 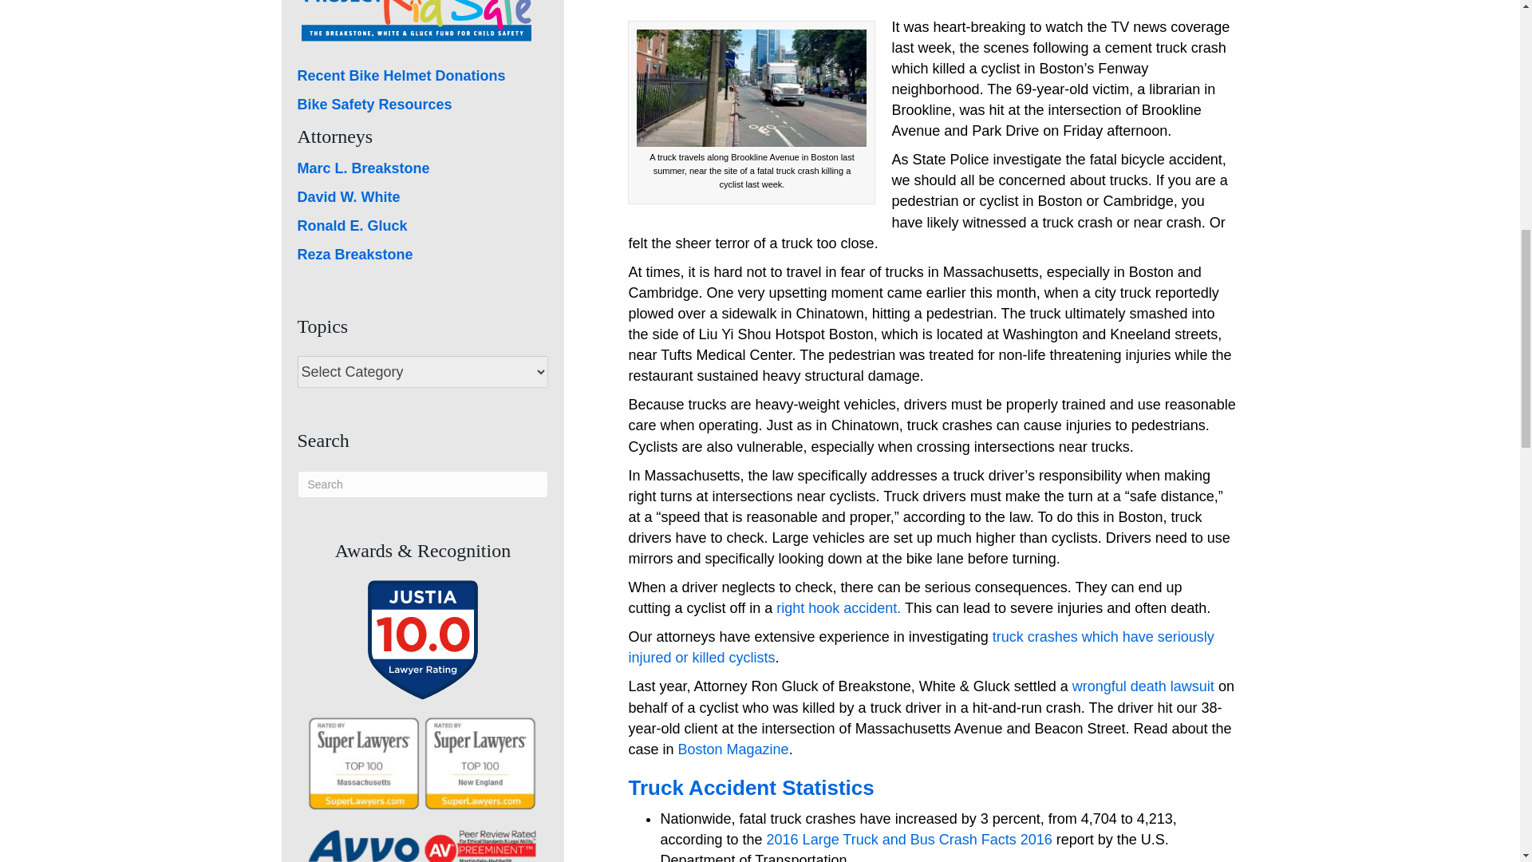 What do you see at coordinates (423, 484) in the screenshot?
I see `Type and press Enter to search.` at bounding box center [423, 484].